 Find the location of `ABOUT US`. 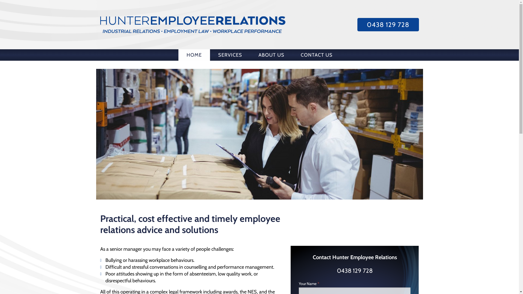

ABOUT US is located at coordinates (271, 55).